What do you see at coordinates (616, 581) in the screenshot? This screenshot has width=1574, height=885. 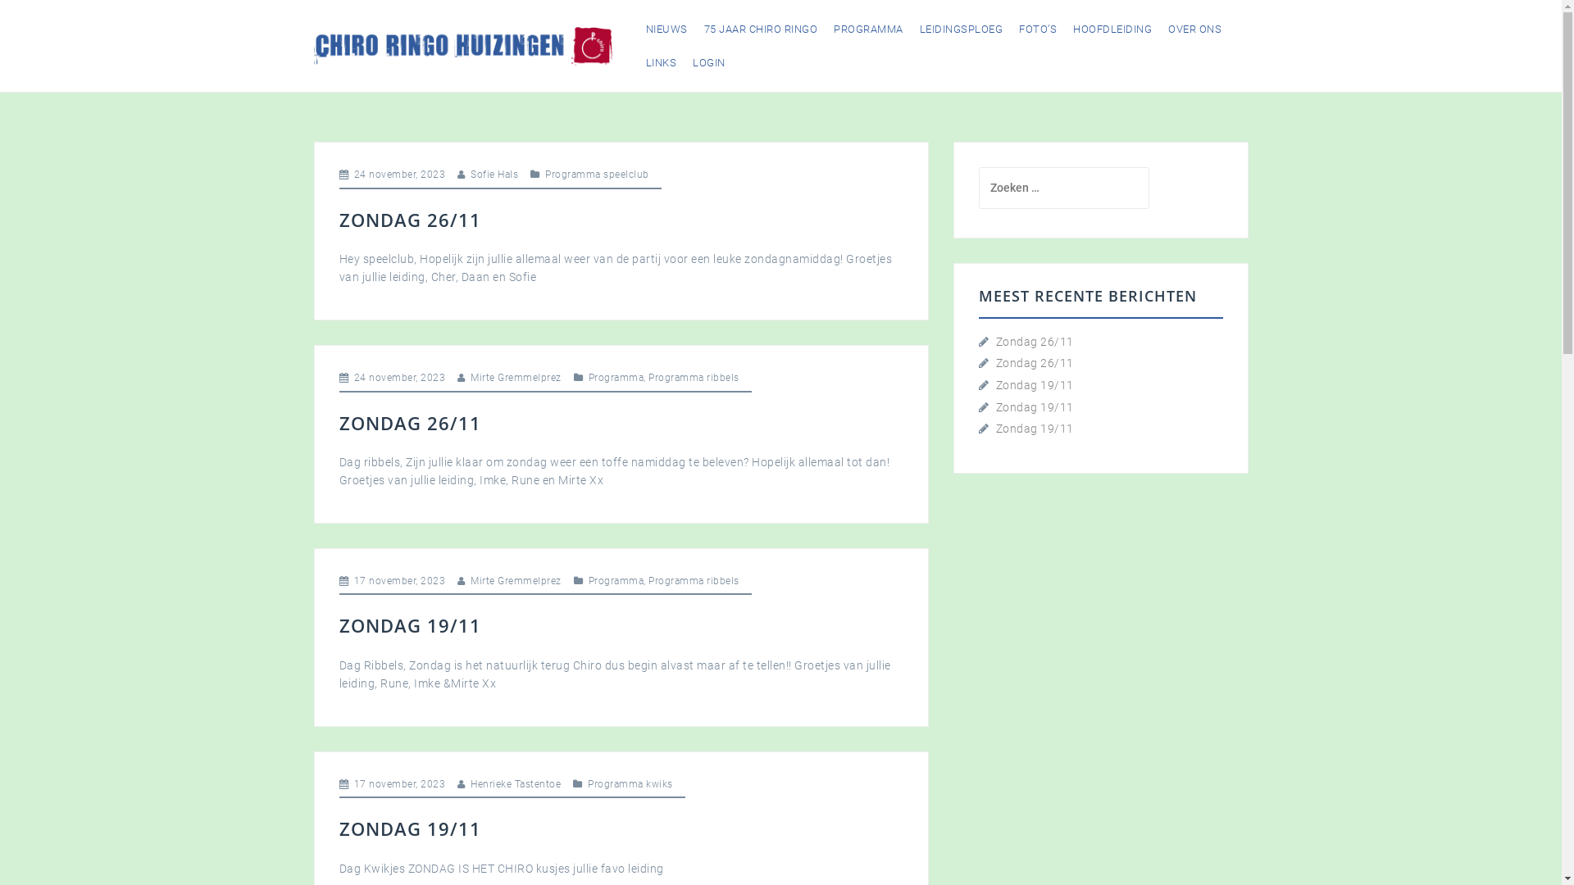 I see `Programma` at bounding box center [616, 581].